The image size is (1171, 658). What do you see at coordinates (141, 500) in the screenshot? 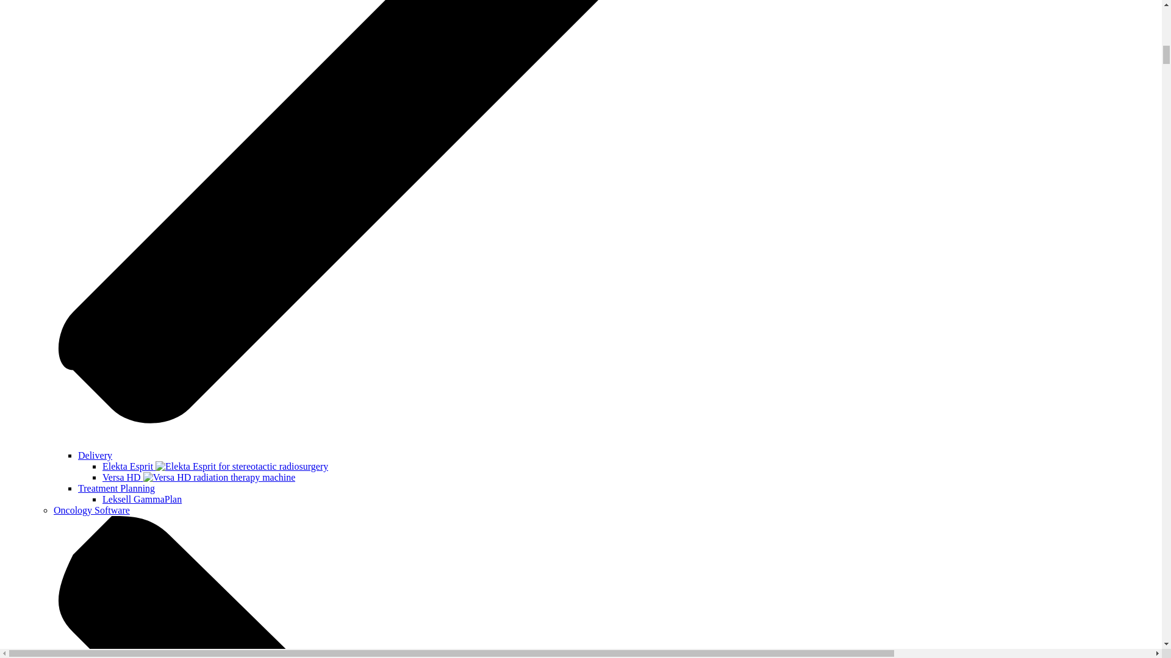
I see `Leksell GammaPlan` at bounding box center [141, 500].